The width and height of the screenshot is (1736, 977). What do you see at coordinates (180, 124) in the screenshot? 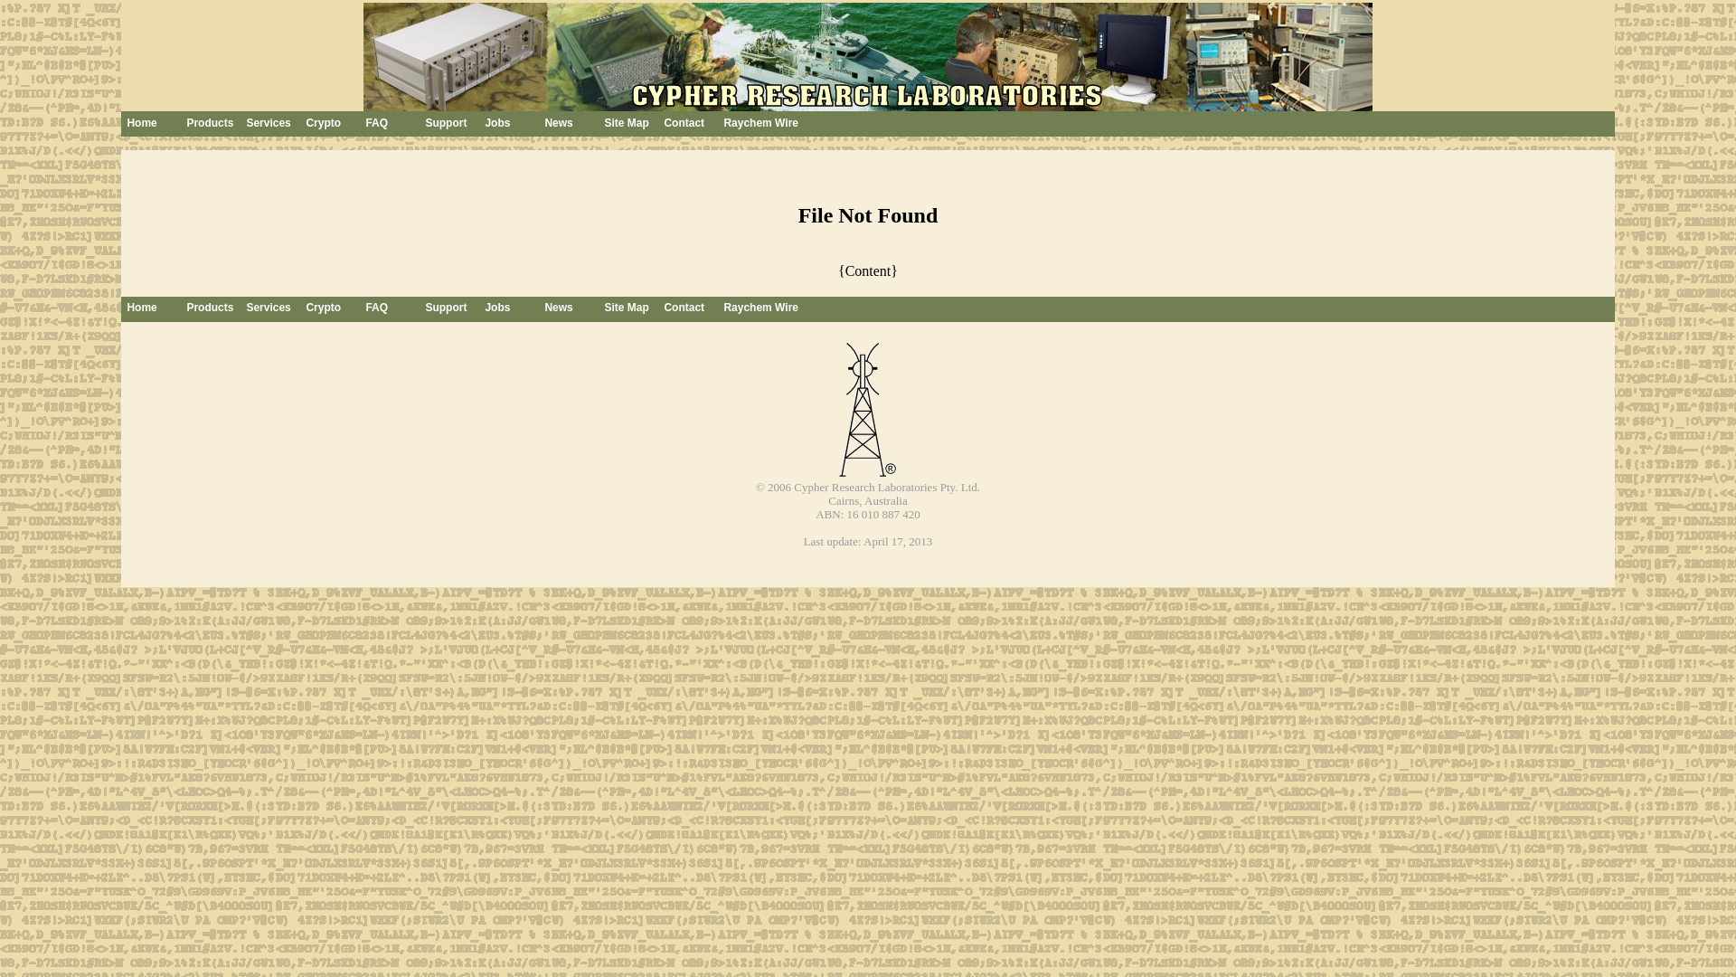
I see `Home` at bounding box center [180, 124].